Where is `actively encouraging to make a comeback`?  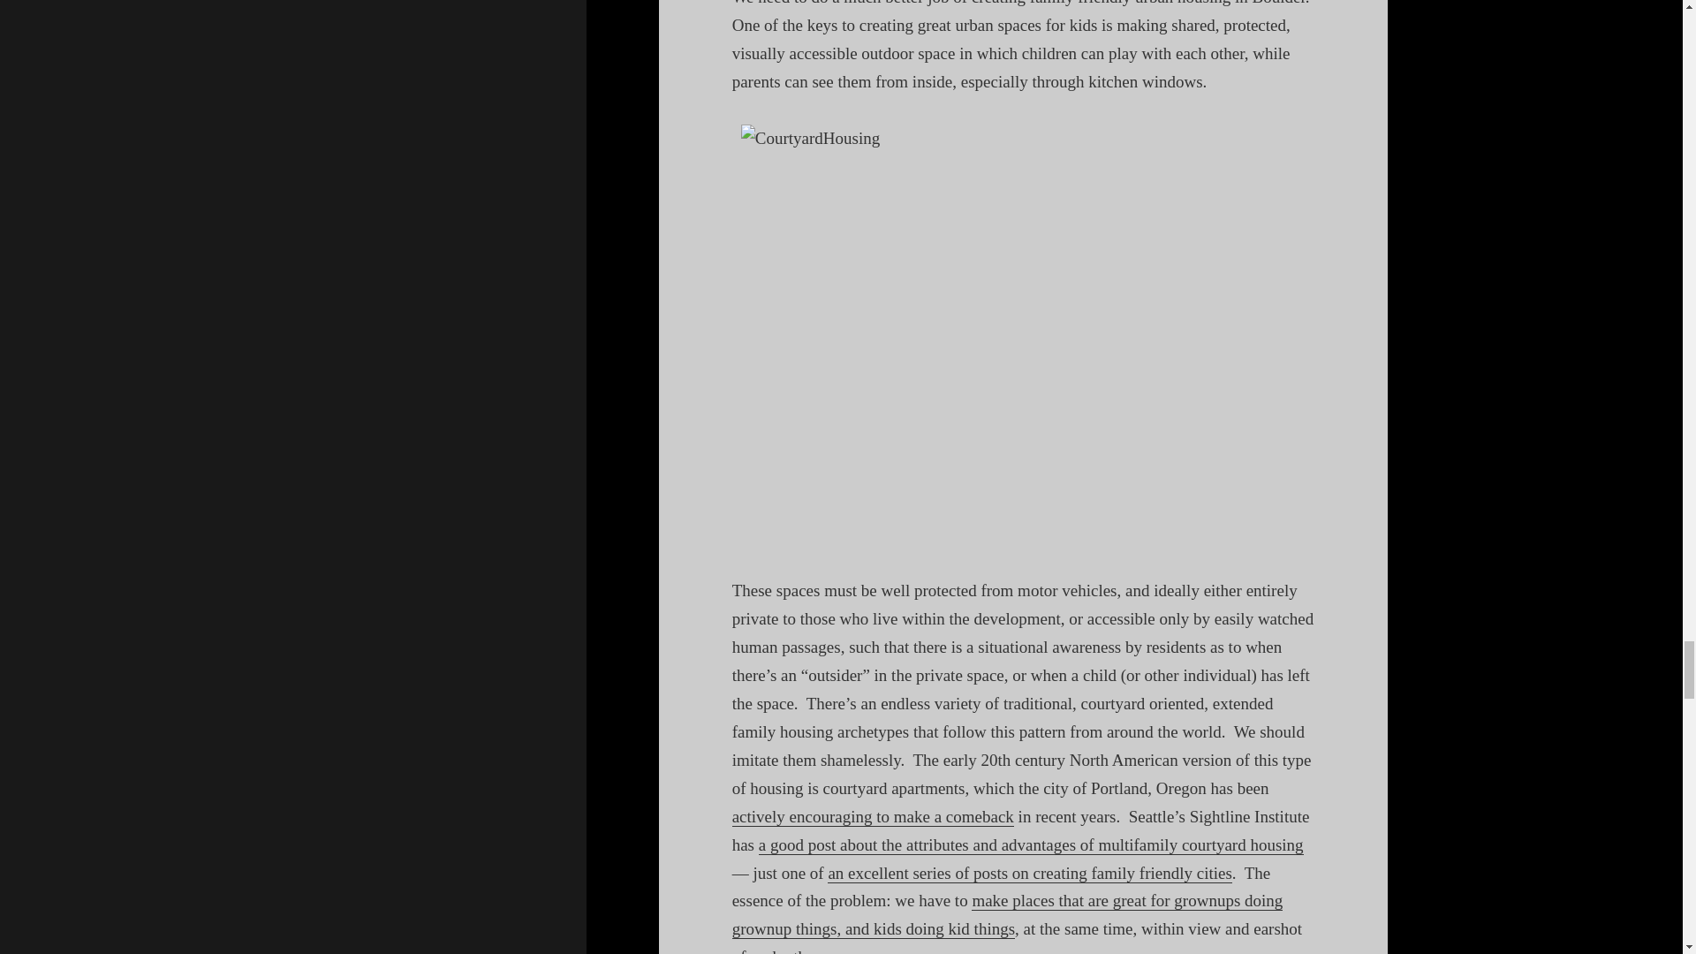 actively encouraging to make a comeback is located at coordinates (873, 816).